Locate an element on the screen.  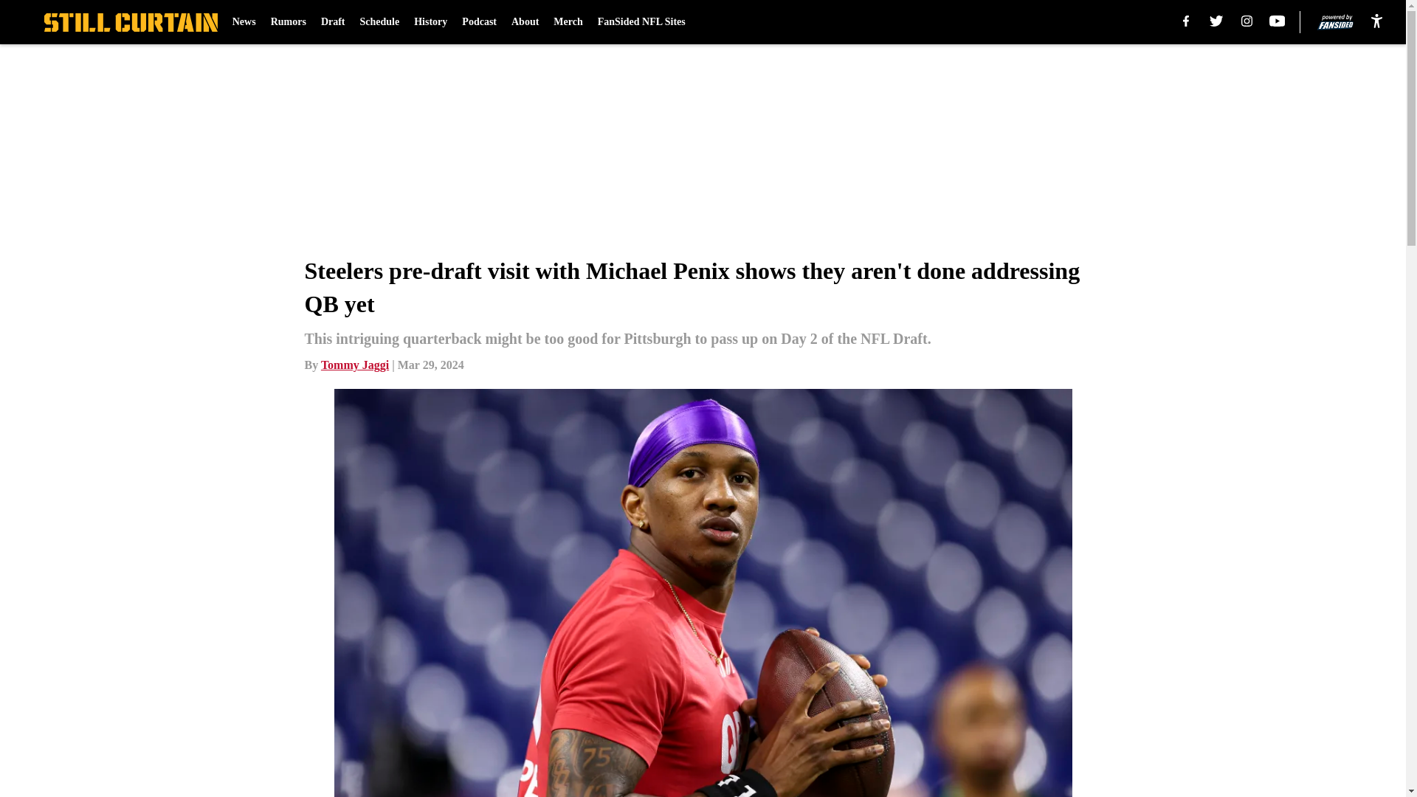
Tommy Jaggi is located at coordinates (354, 365).